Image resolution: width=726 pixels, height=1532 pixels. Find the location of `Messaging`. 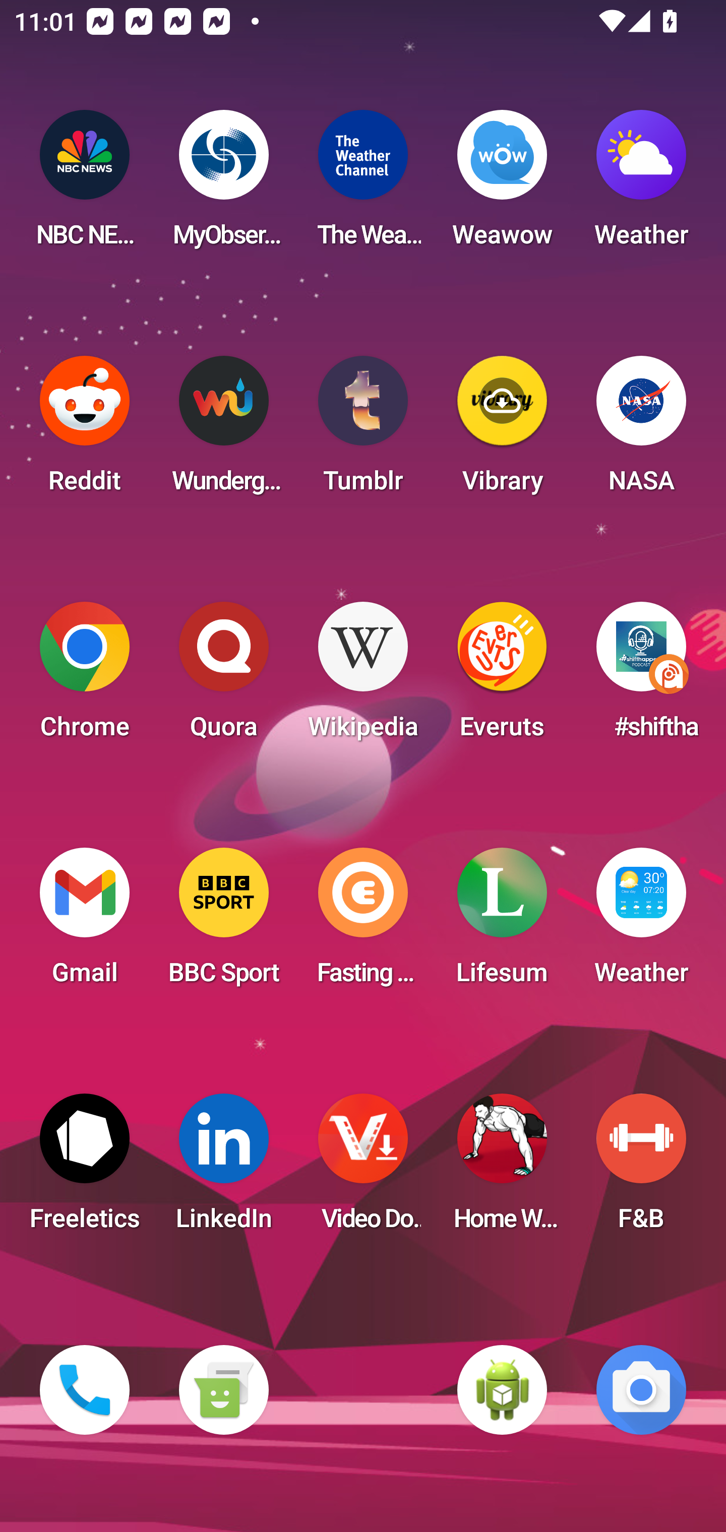

Messaging is located at coordinates (223, 1390).